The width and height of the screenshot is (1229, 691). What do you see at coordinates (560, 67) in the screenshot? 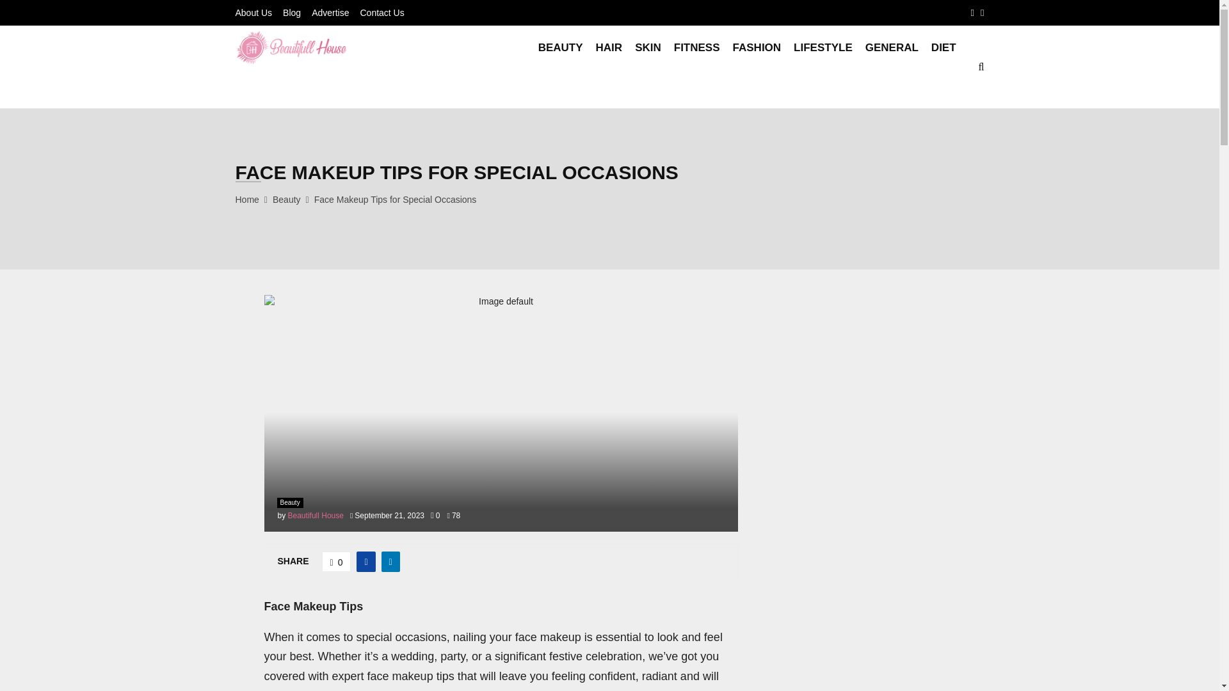
I see `BEAUTY` at bounding box center [560, 67].